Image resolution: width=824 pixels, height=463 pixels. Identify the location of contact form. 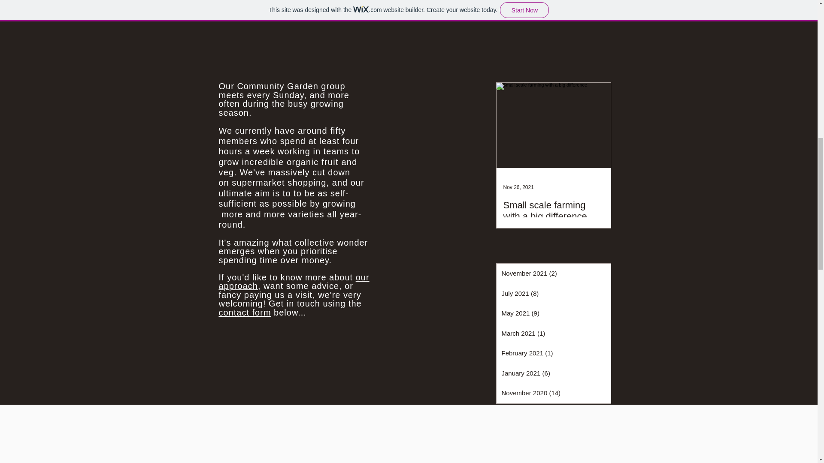
(245, 312).